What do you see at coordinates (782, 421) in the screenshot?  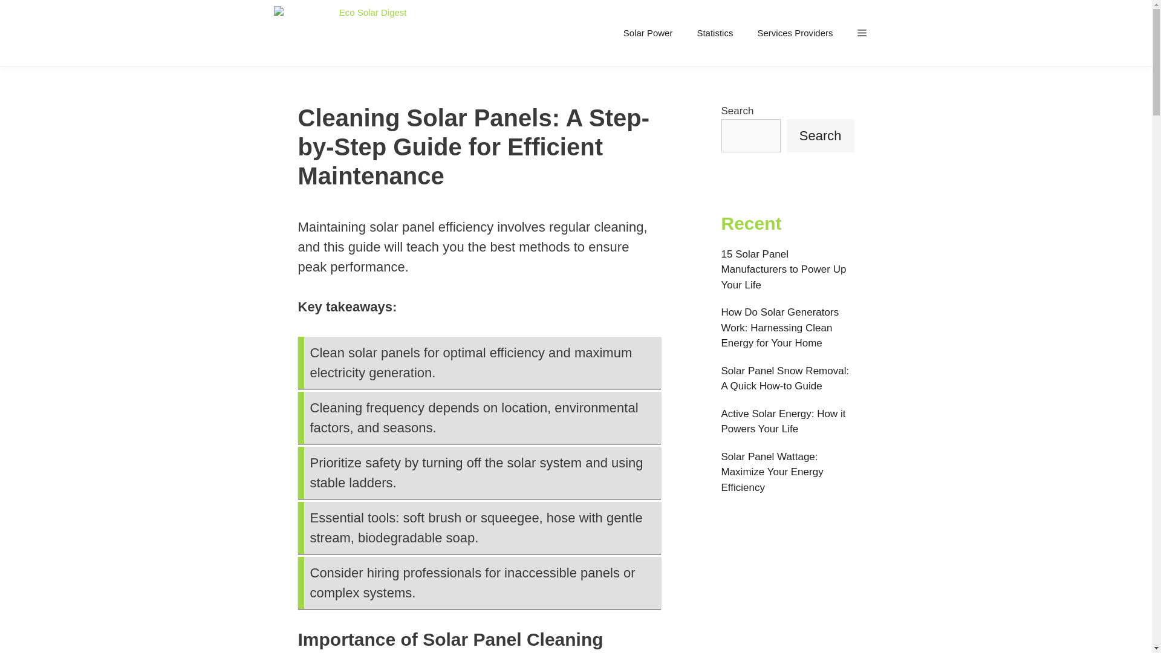 I see `Active Solar Energy: How it Powers Your Life` at bounding box center [782, 421].